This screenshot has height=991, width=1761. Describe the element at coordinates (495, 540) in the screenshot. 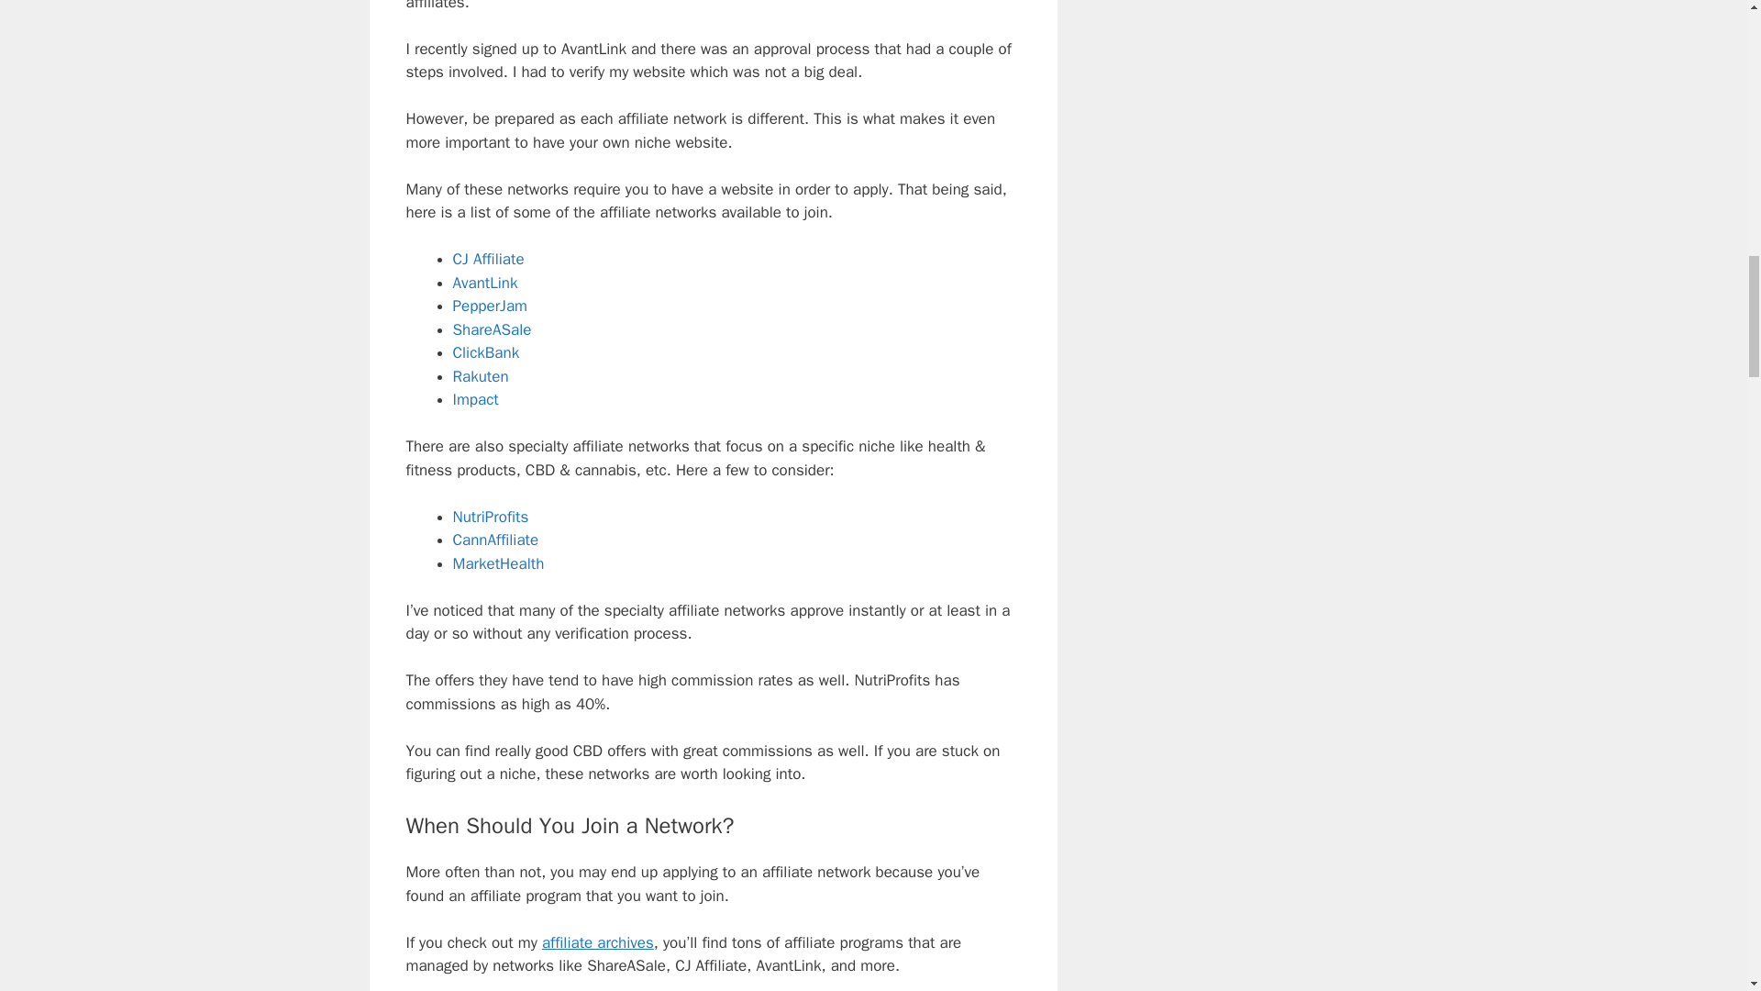

I see `CannAffiliate` at that location.